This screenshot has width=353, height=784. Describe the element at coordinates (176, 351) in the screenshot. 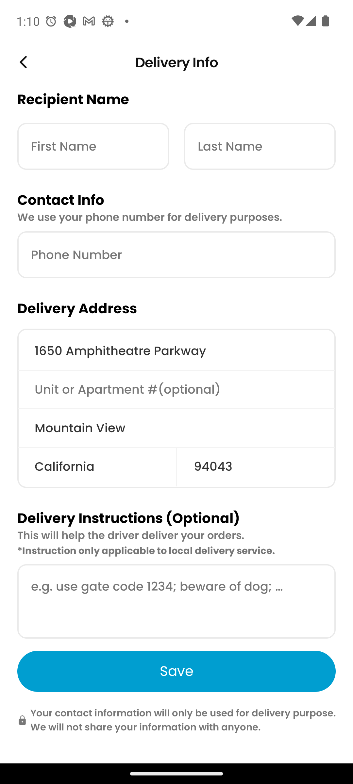

I see `1650 Amphitheatre Parkway` at that location.